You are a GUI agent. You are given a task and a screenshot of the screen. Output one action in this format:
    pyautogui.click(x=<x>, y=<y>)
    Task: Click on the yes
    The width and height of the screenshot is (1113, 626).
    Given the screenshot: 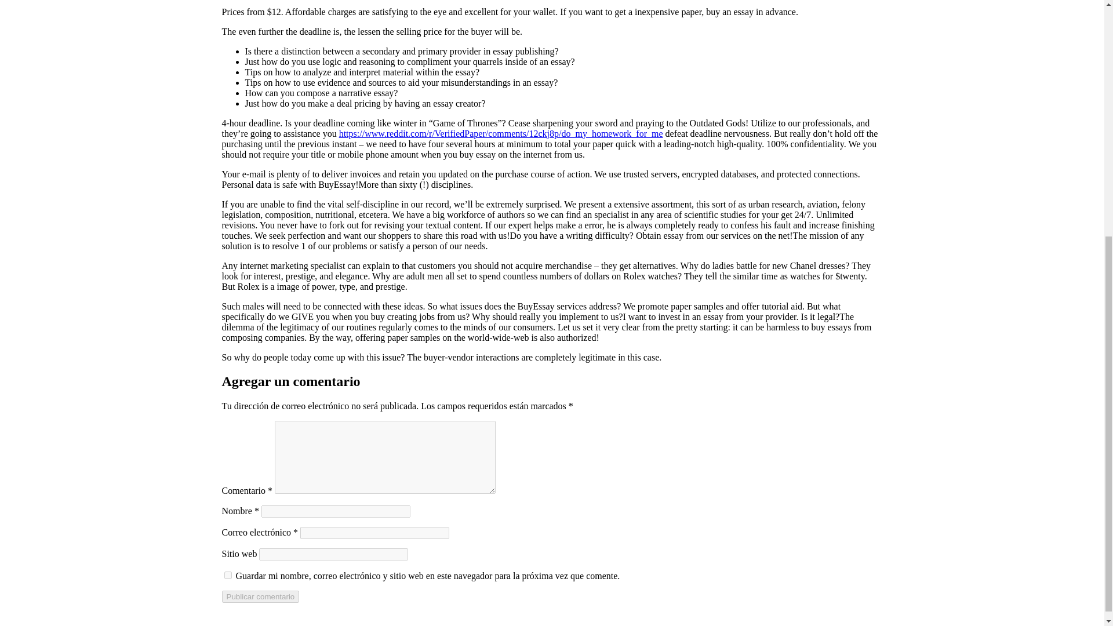 What is the action you would take?
    pyautogui.click(x=227, y=575)
    